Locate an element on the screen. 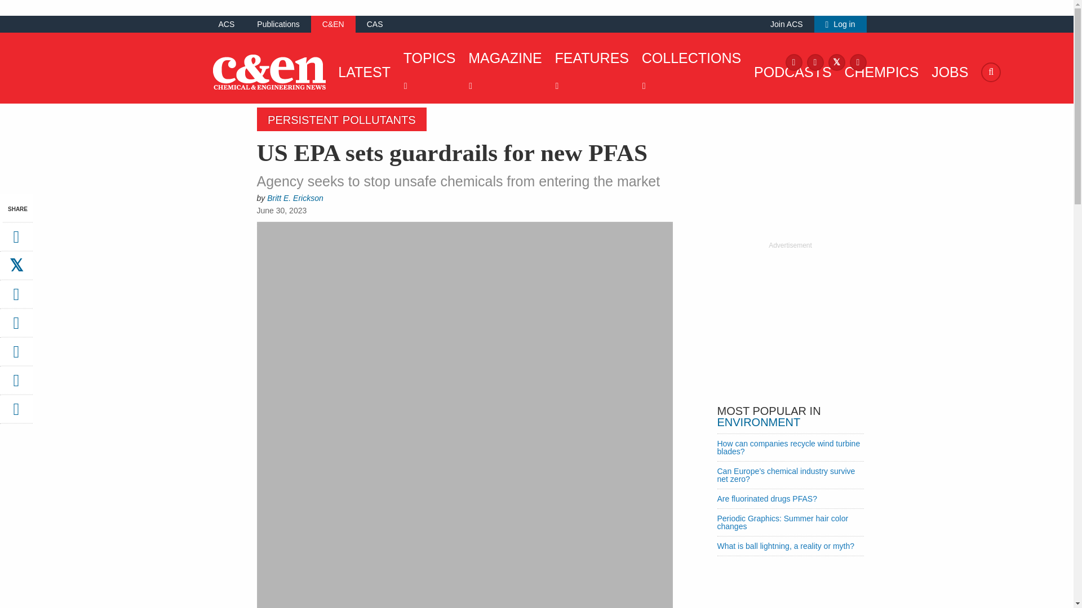  Join ACS is located at coordinates (787, 24).